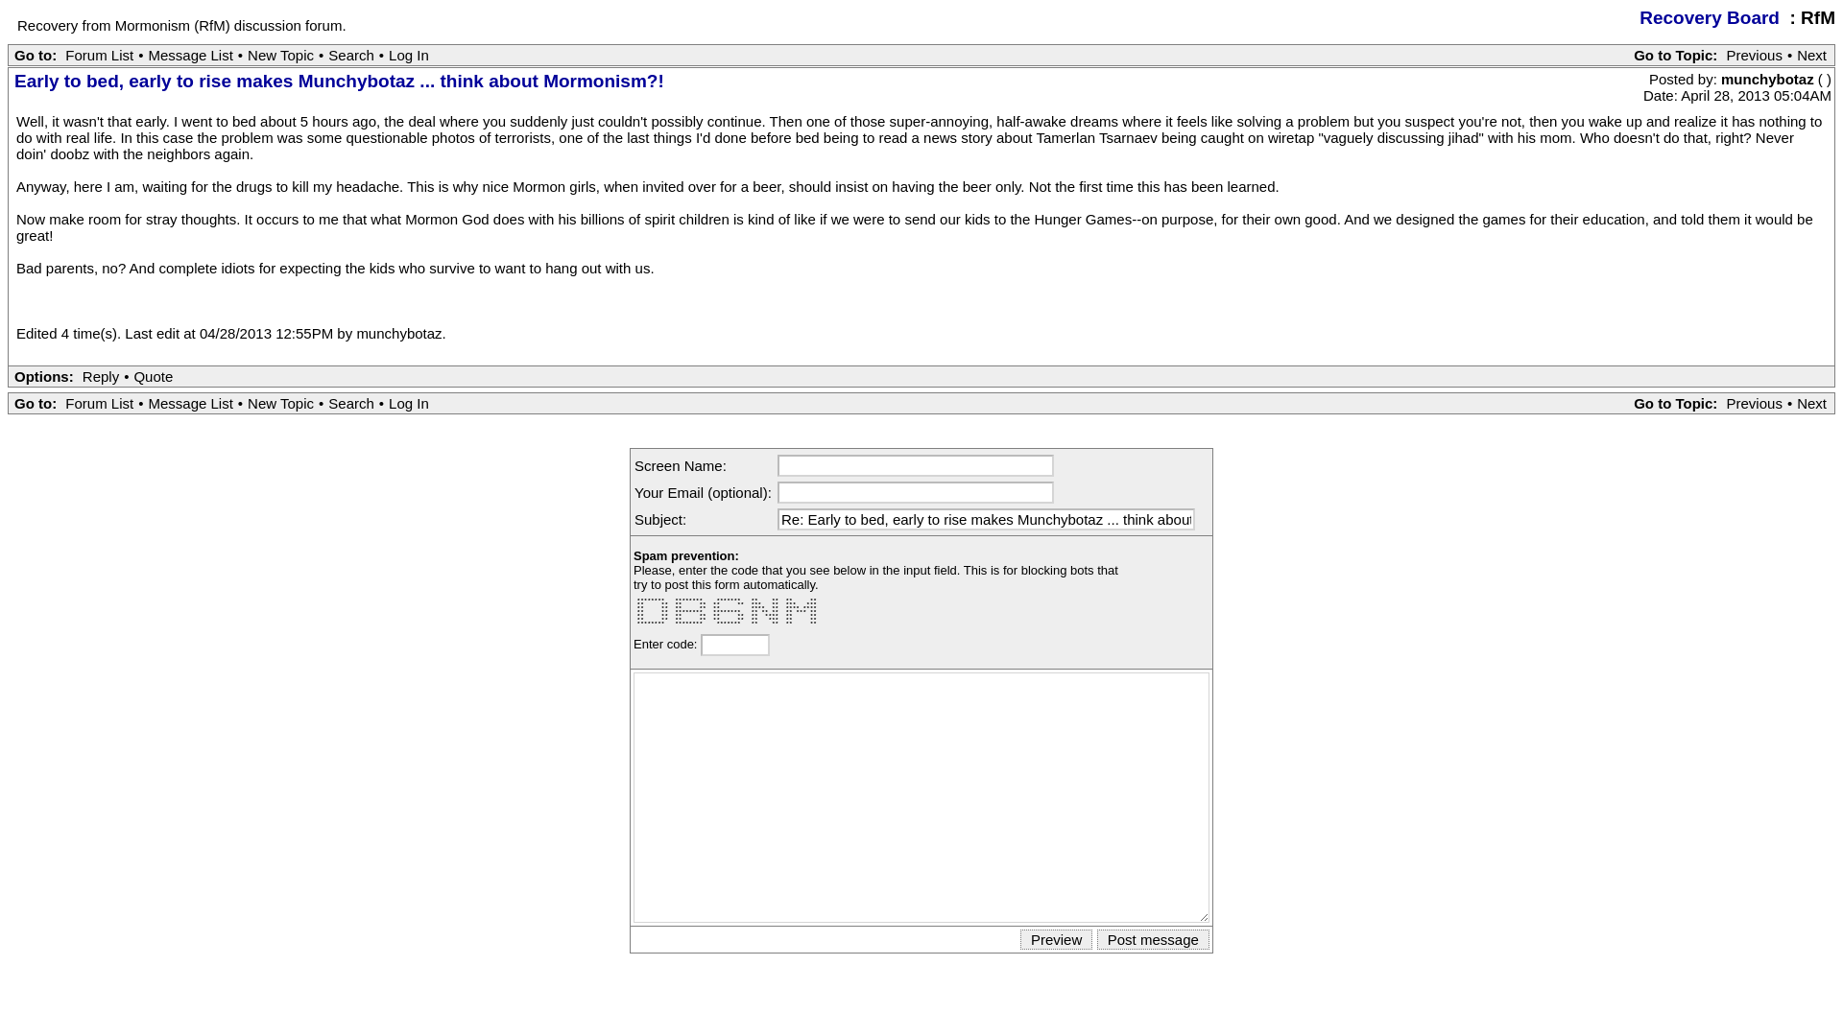 Image resolution: width=1843 pixels, height=1036 pixels. I want to click on Forum List, so click(100, 403).